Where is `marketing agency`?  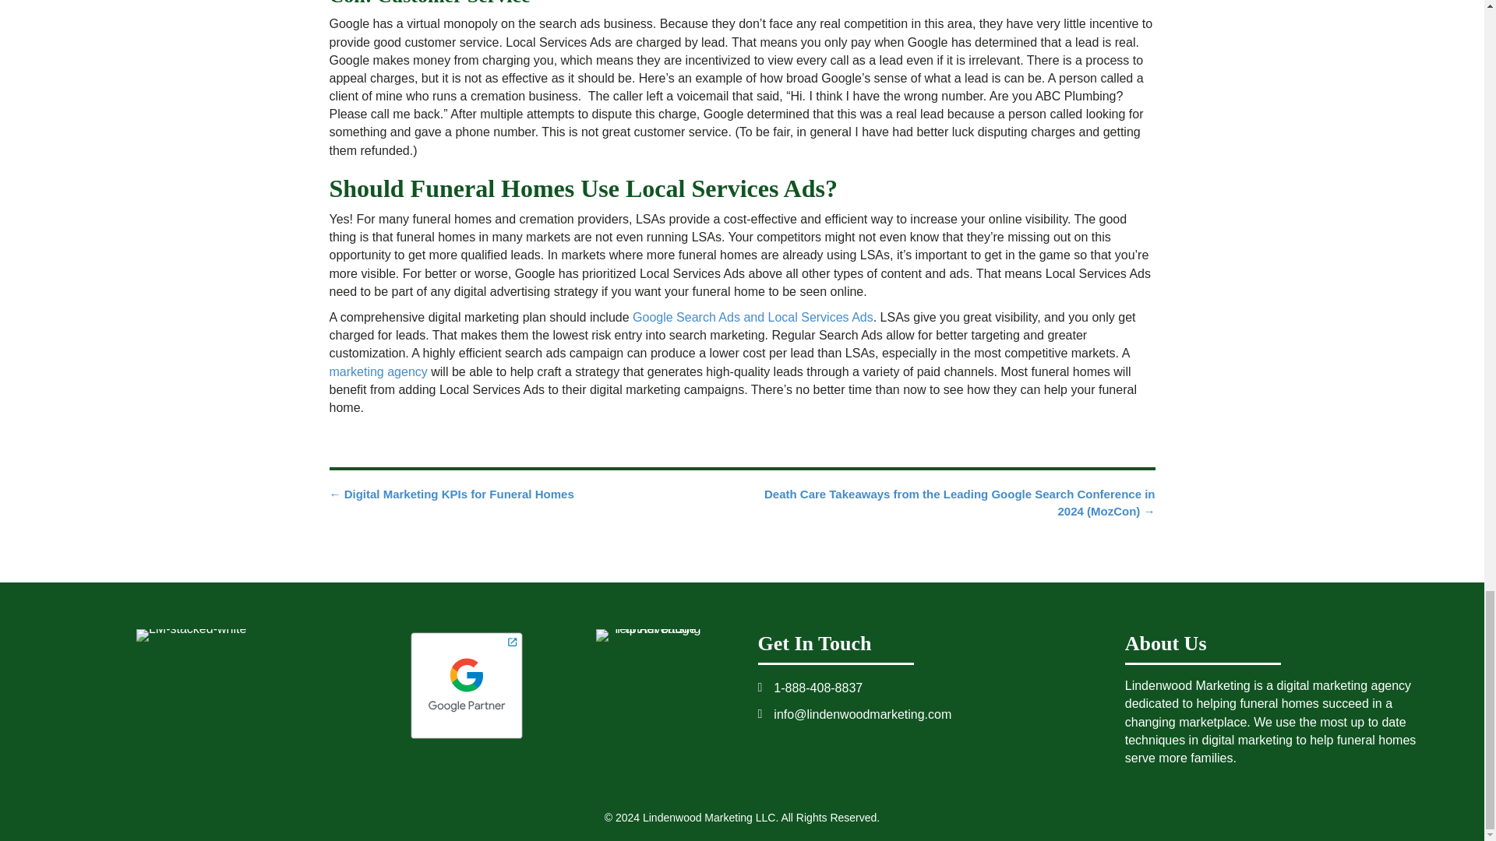
marketing agency is located at coordinates (377, 371).